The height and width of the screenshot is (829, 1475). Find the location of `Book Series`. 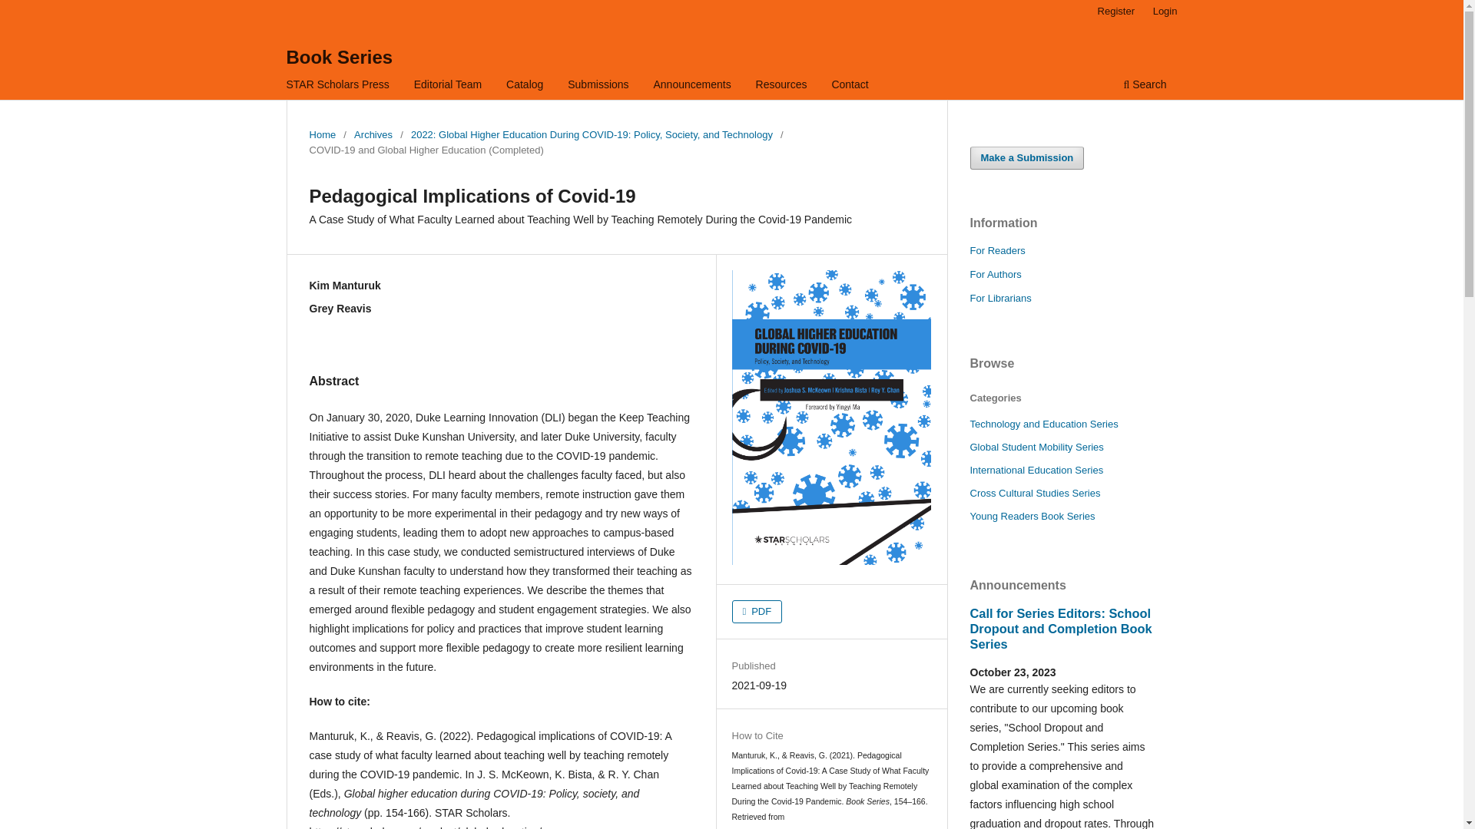

Book Series is located at coordinates (339, 57).